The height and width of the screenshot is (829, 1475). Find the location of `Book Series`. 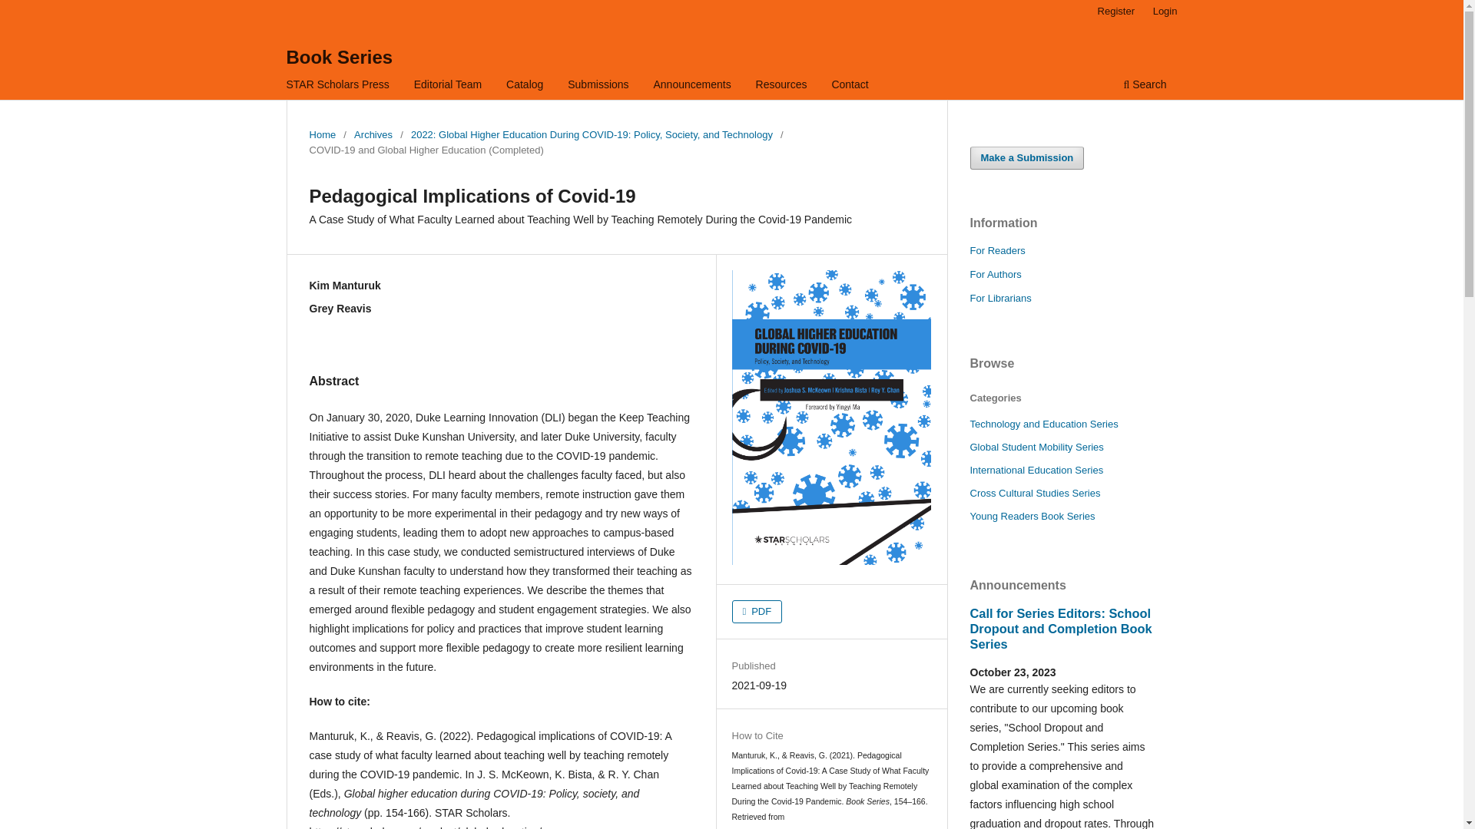

Book Series is located at coordinates (339, 57).